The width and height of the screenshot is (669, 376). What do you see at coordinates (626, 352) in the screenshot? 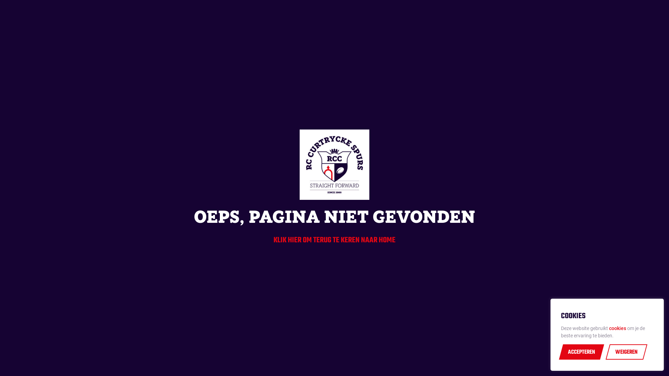
I see `WEIGEREN` at bounding box center [626, 352].